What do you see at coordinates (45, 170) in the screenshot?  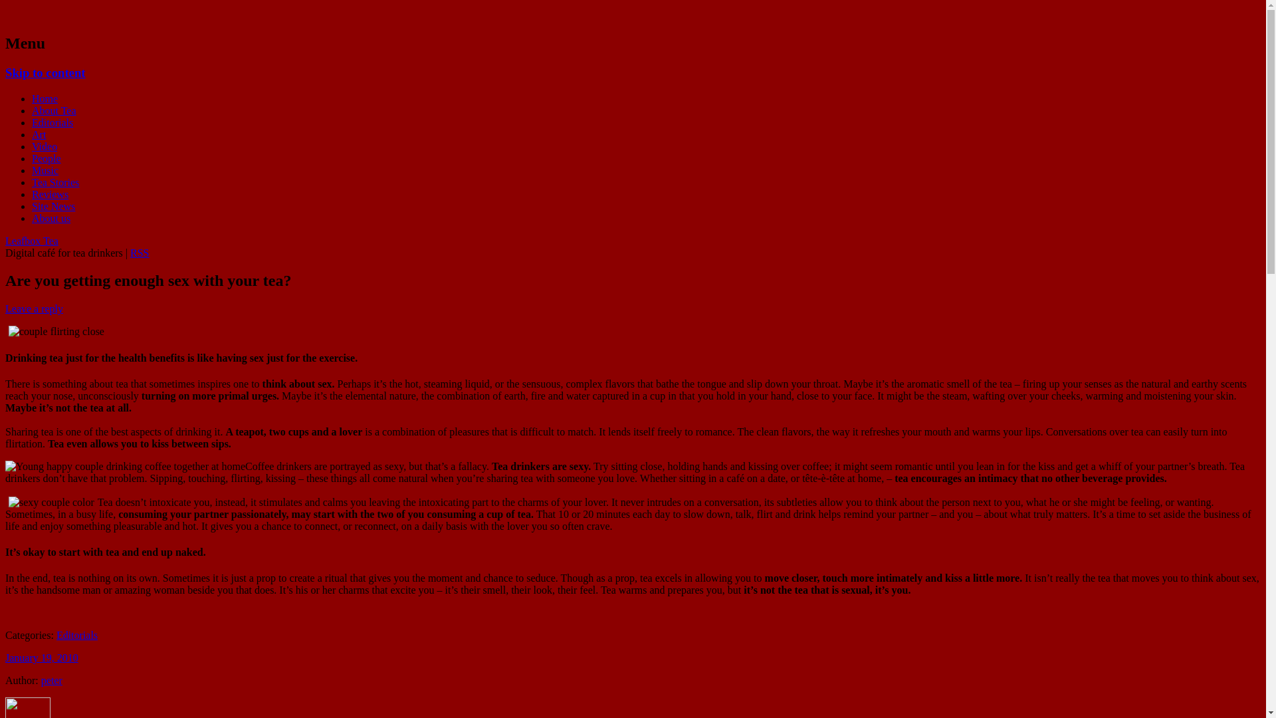 I see `Music` at bounding box center [45, 170].